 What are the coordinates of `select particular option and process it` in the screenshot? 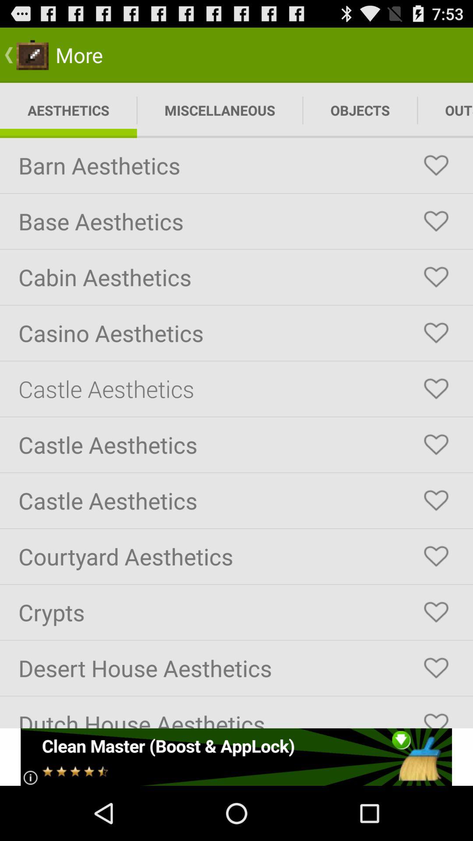 It's located at (436, 612).